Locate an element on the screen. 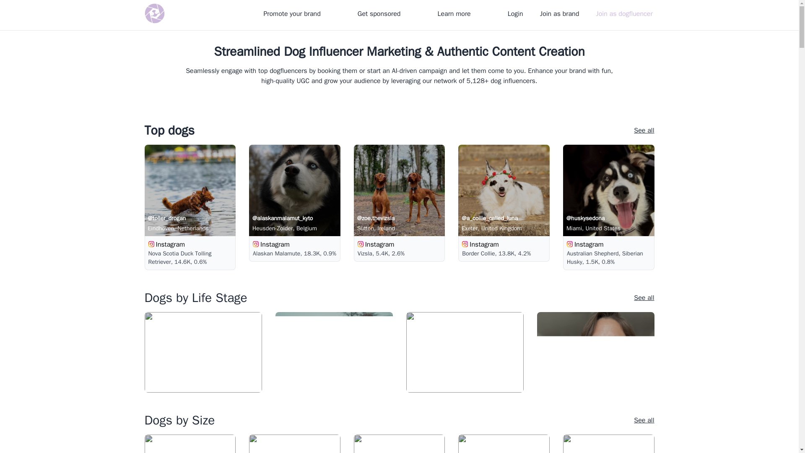 The image size is (805, 453). Promote your brand is located at coordinates (292, 13).